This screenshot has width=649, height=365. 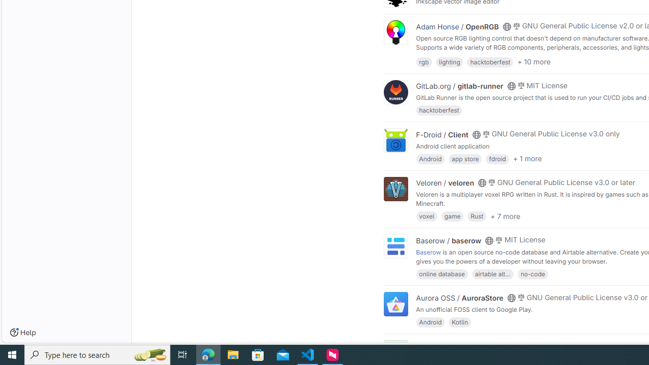 I want to click on + 10 more, so click(x=534, y=62).